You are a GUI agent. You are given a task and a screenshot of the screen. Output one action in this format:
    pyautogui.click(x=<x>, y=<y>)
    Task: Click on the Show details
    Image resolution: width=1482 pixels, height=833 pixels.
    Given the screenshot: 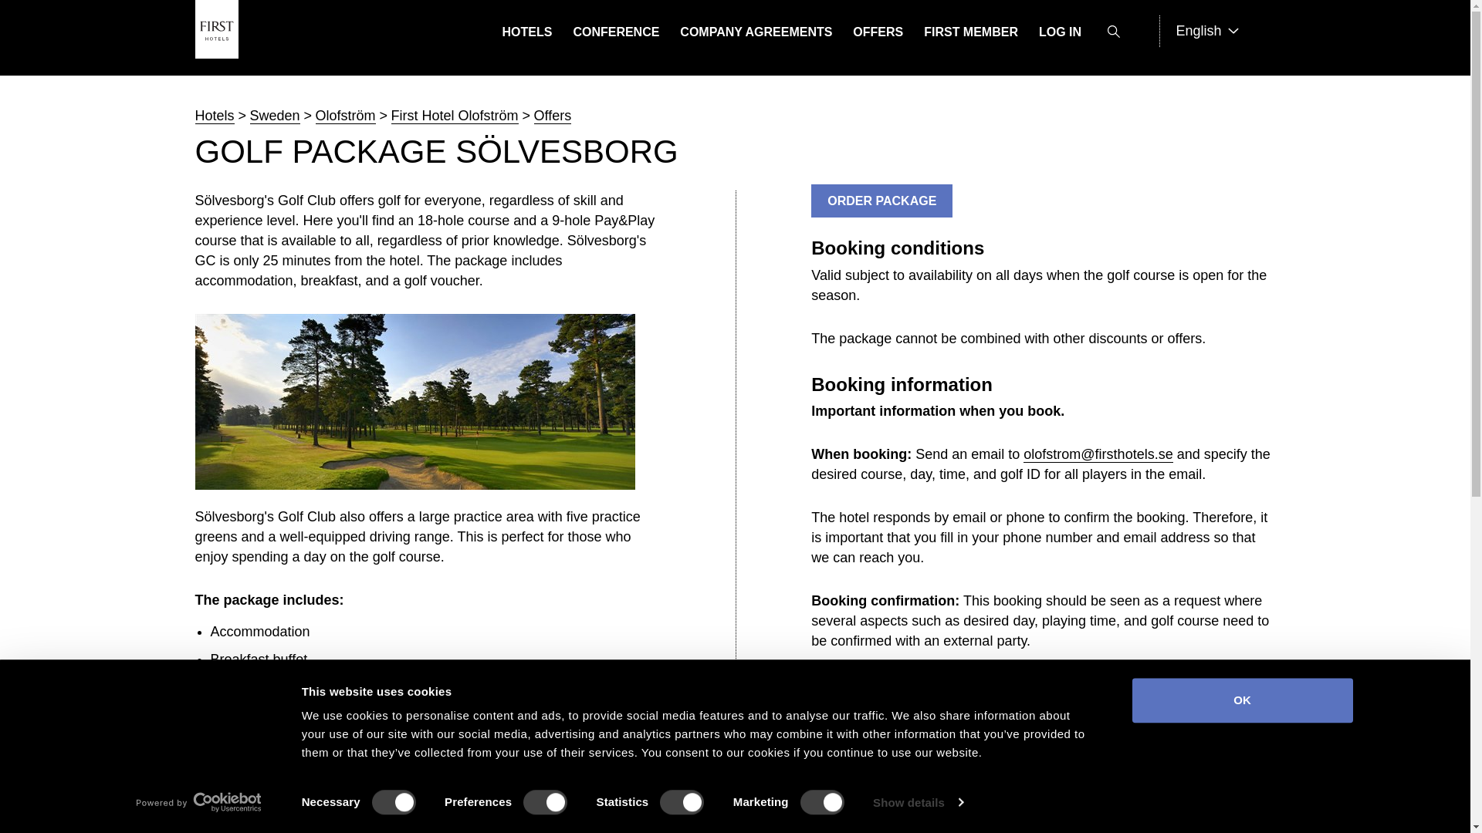 What is the action you would take?
    pyautogui.click(x=917, y=803)
    